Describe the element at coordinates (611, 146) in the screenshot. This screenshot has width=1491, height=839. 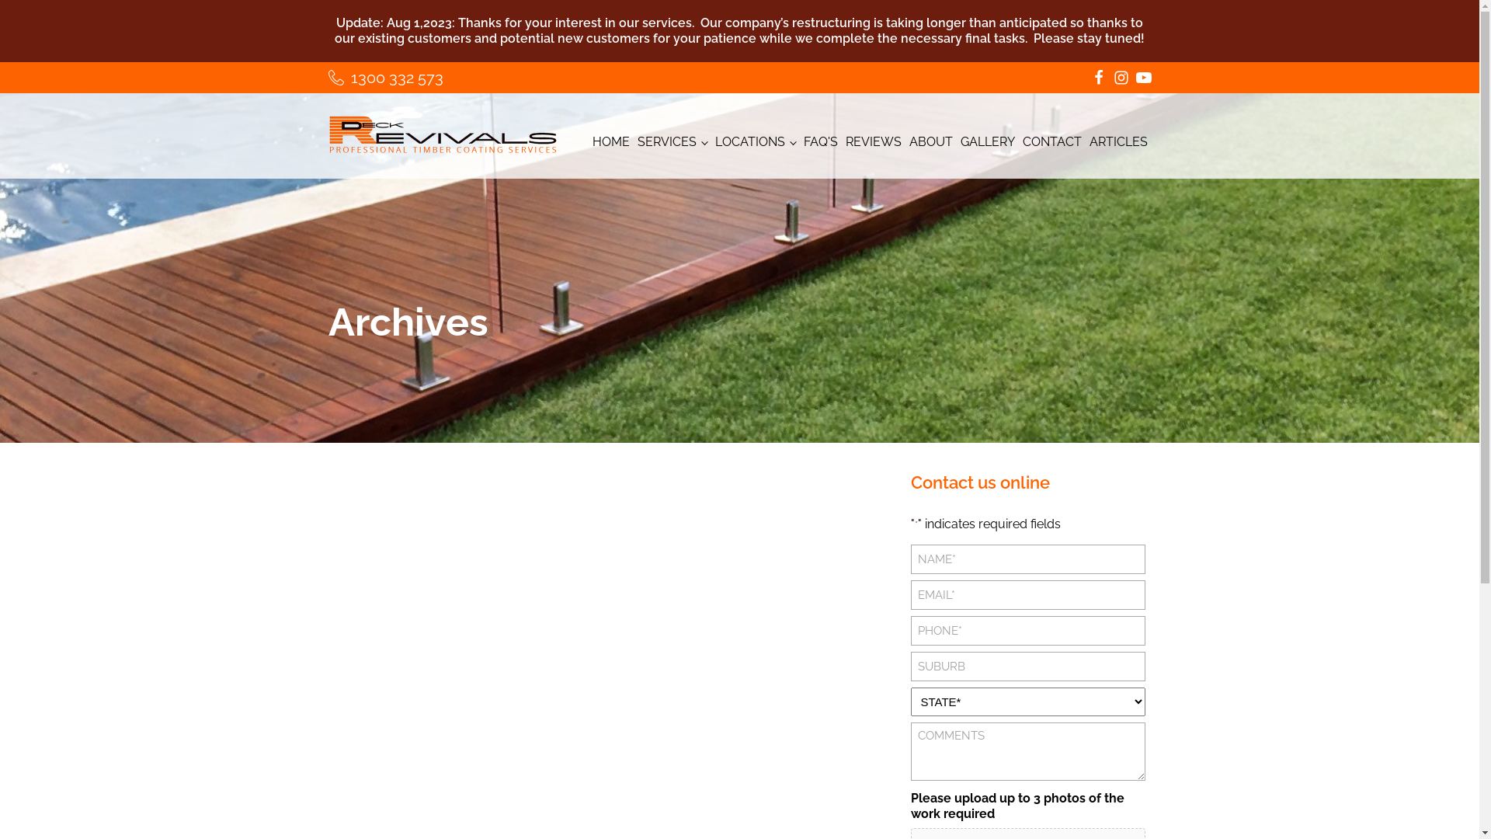
I see `HOME` at that location.